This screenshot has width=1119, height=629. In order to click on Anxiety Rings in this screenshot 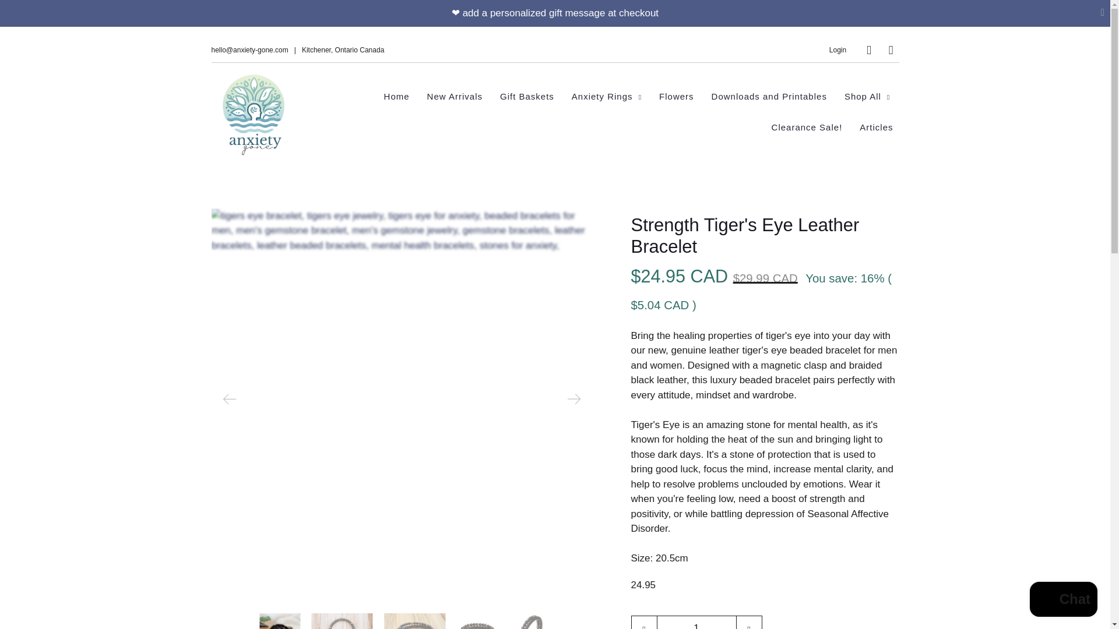, I will do `click(607, 97)`.